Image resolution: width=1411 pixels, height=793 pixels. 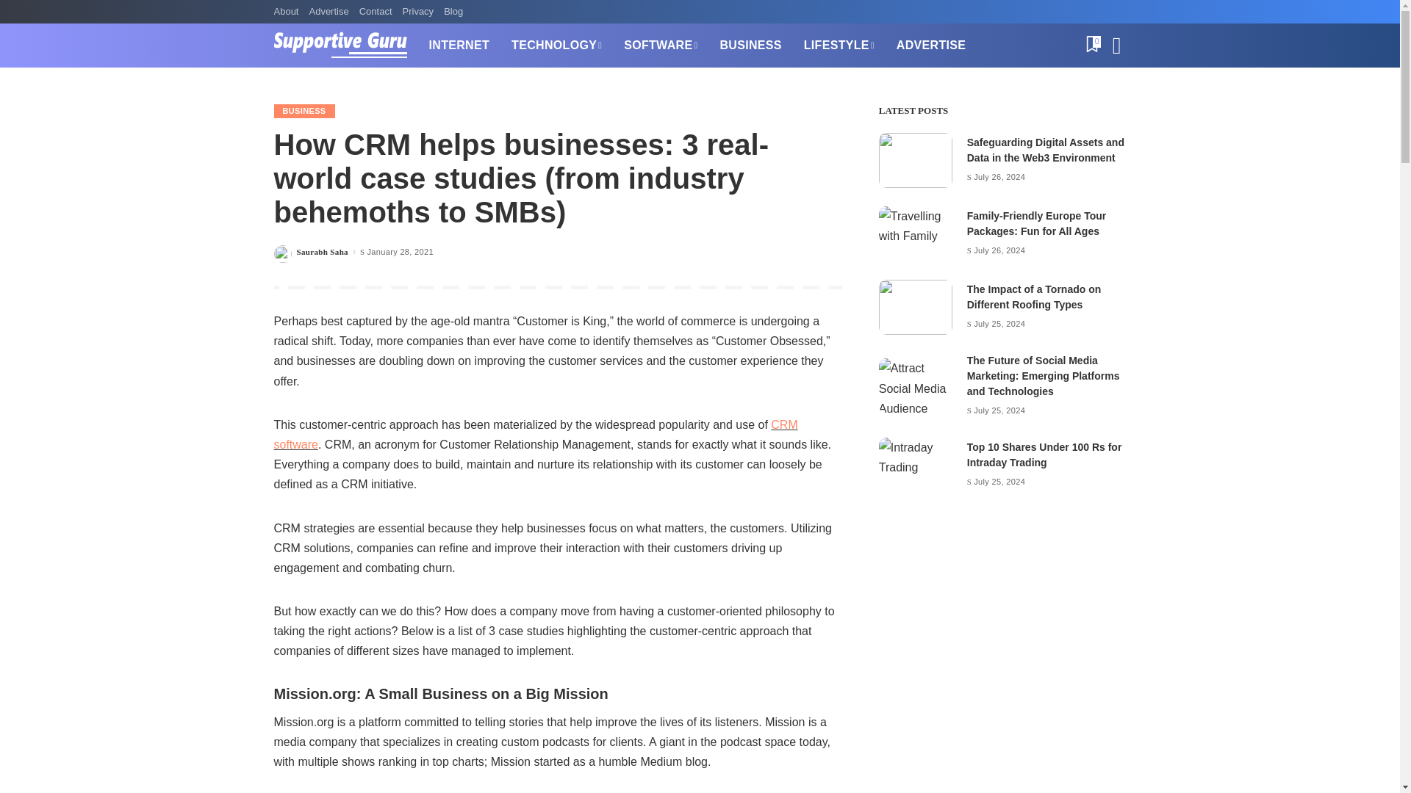 I want to click on Privacy, so click(x=417, y=12).